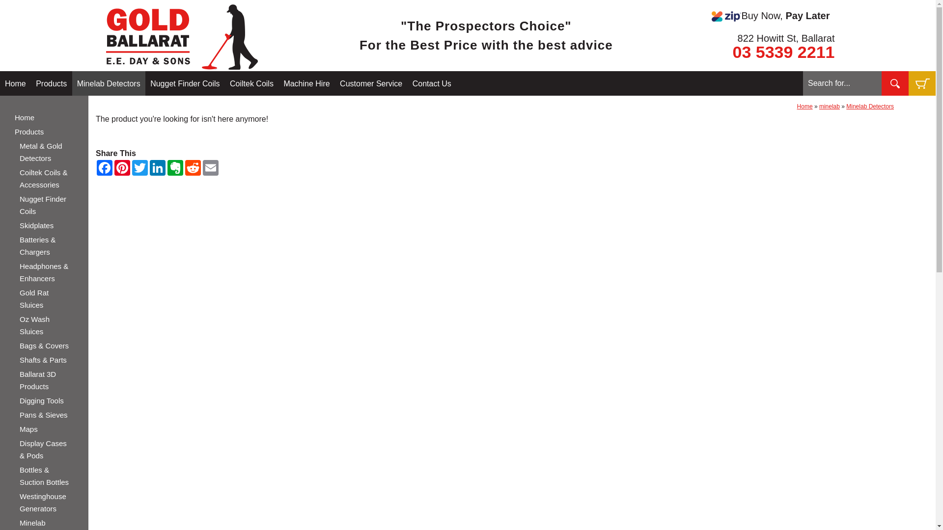 The height and width of the screenshot is (530, 943). What do you see at coordinates (211, 168) in the screenshot?
I see `Email` at bounding box center [211, 168].